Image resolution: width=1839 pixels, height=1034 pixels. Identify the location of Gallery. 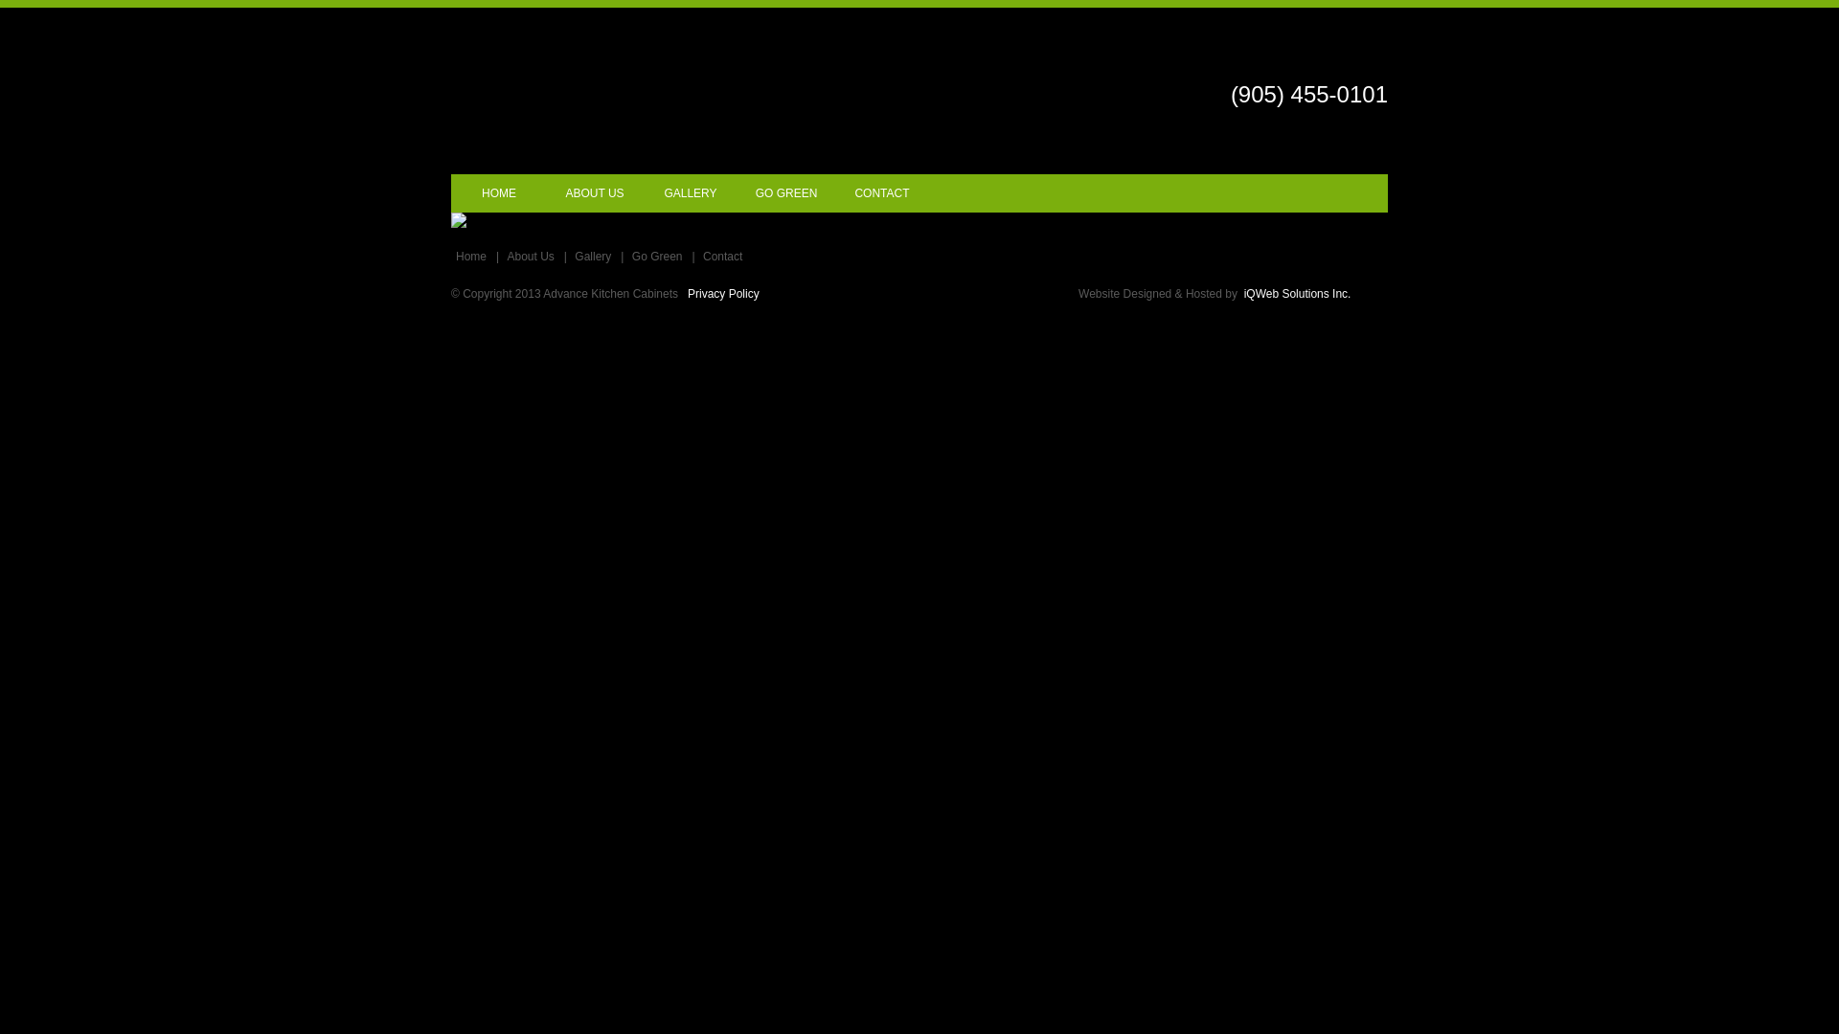
(596, 257).